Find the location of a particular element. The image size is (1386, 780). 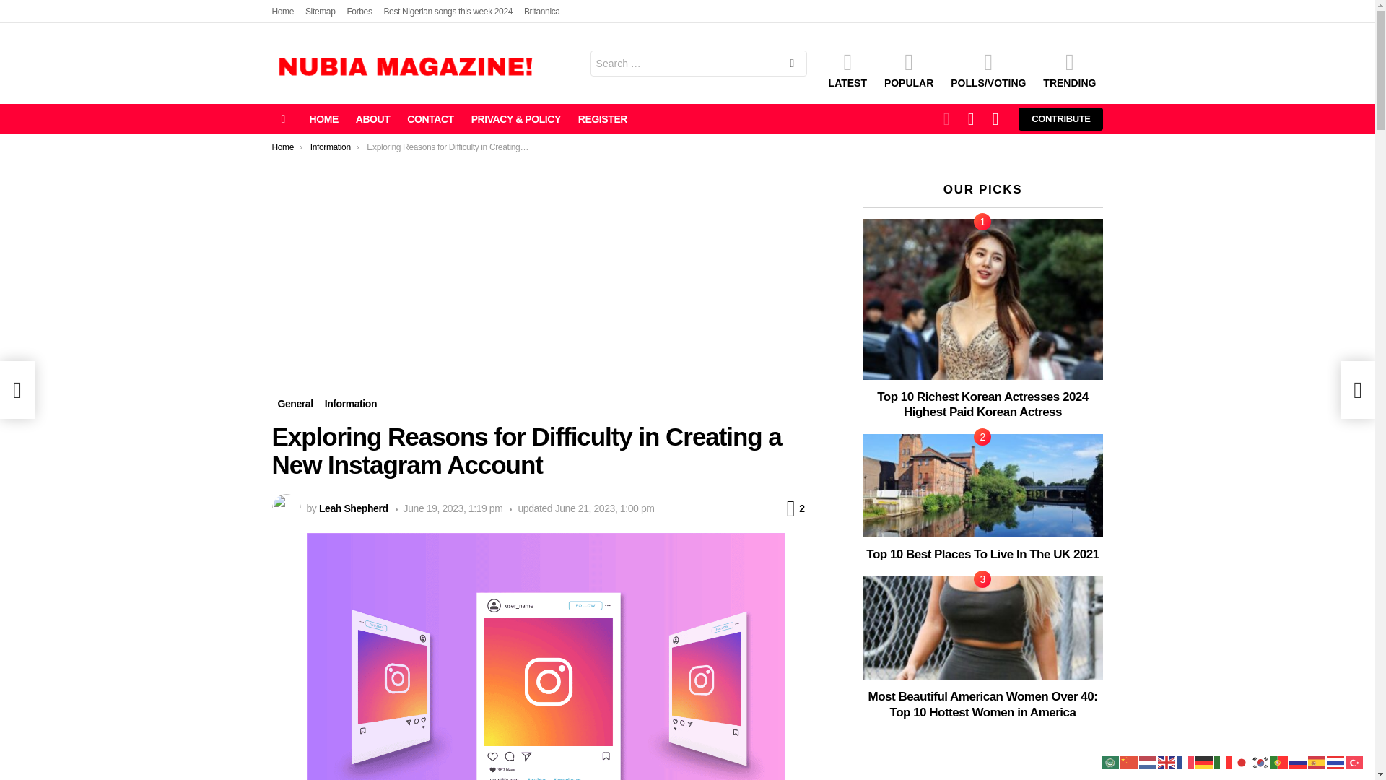

CONTRIBUTE is located at coordinates (1061, 119).